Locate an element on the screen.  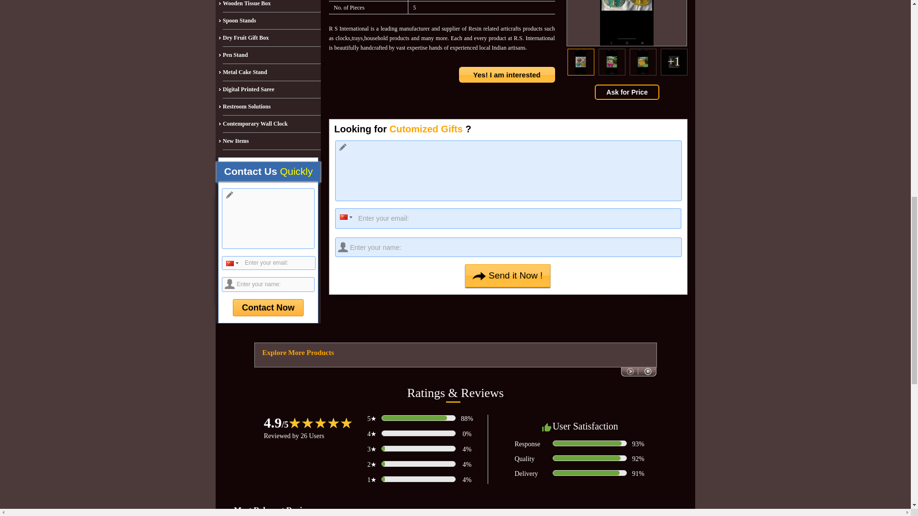
4.9 out of 5 Votes is located at coordinates (276, 422).